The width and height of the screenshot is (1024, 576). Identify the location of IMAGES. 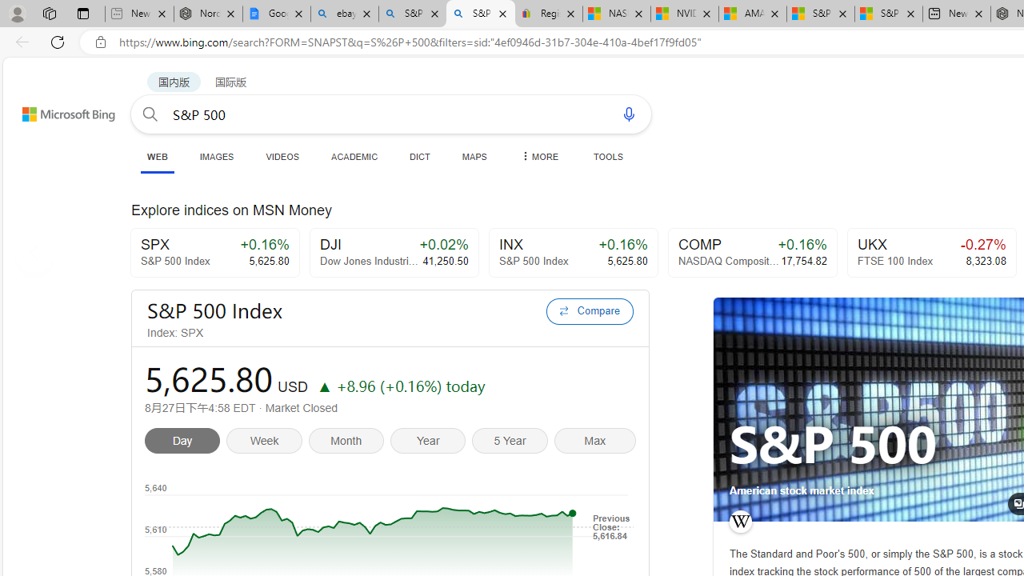
(216, 156).